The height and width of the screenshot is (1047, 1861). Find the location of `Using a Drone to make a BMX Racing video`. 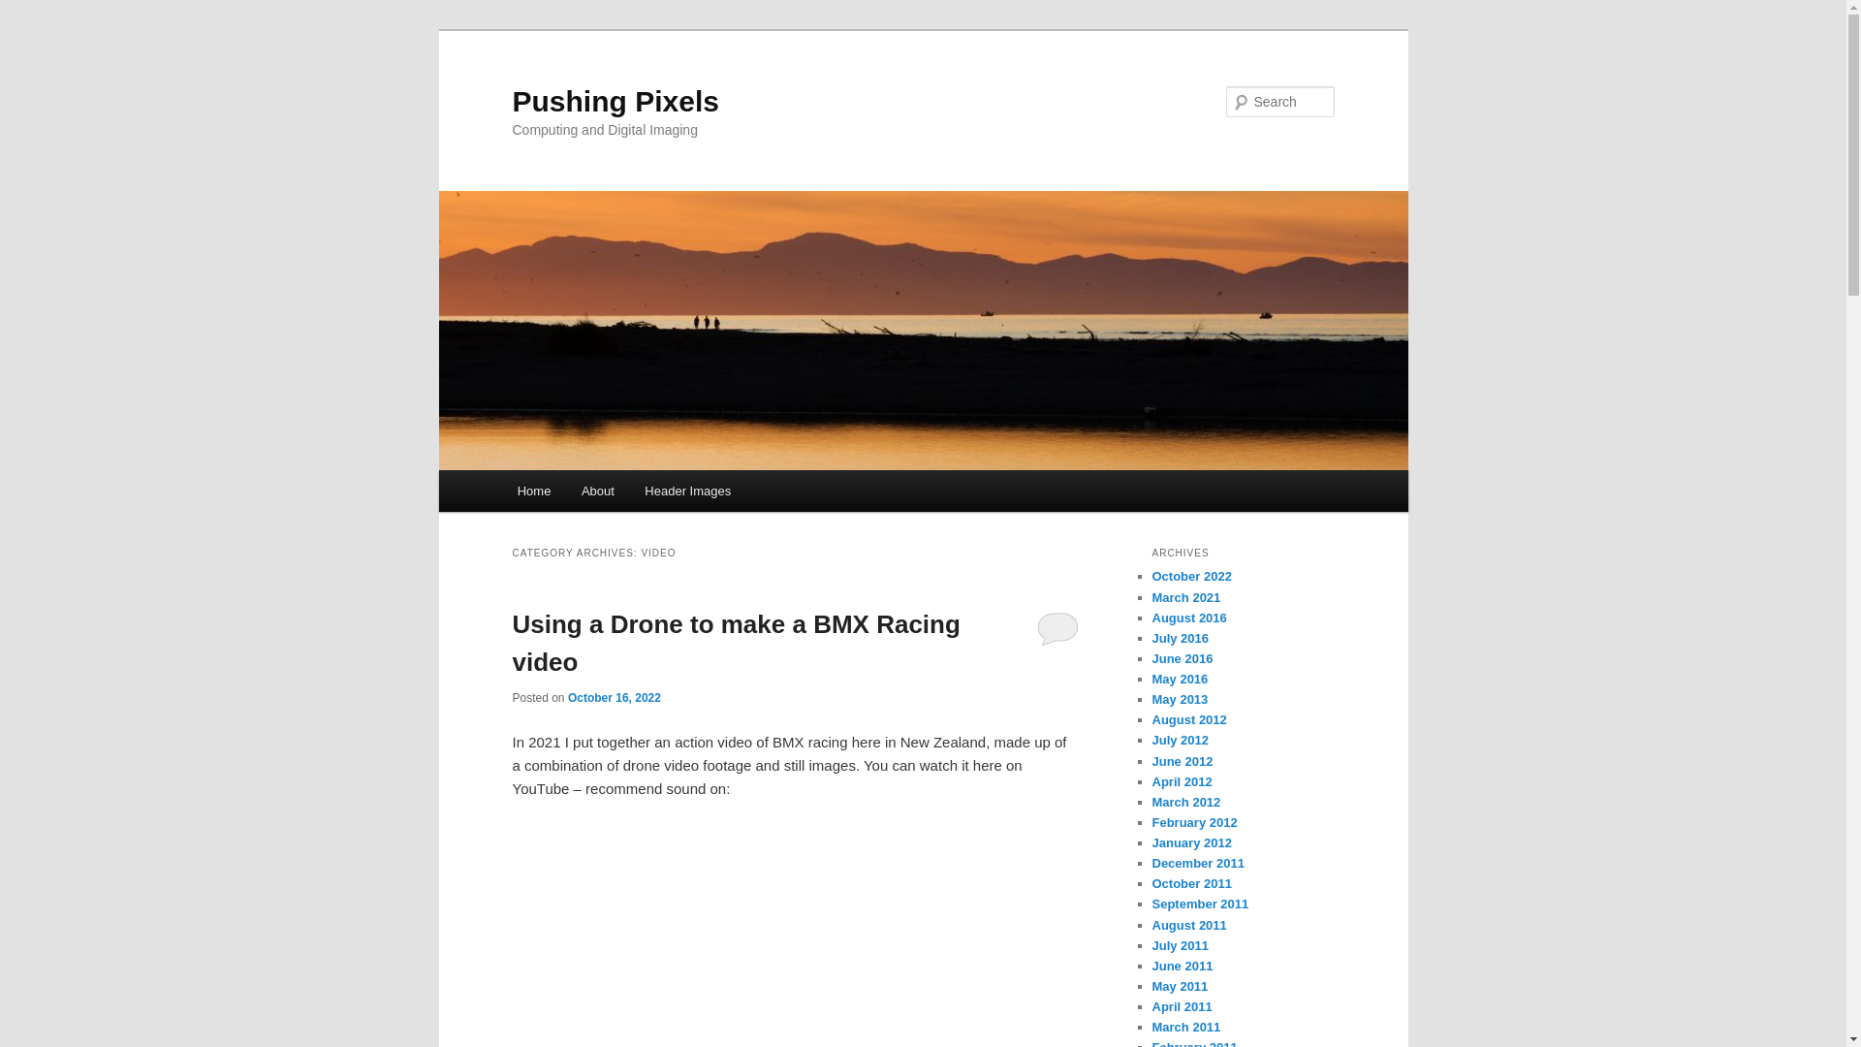

Using a Drone to make a BMX Racing video is located at coordinates (736, 642).